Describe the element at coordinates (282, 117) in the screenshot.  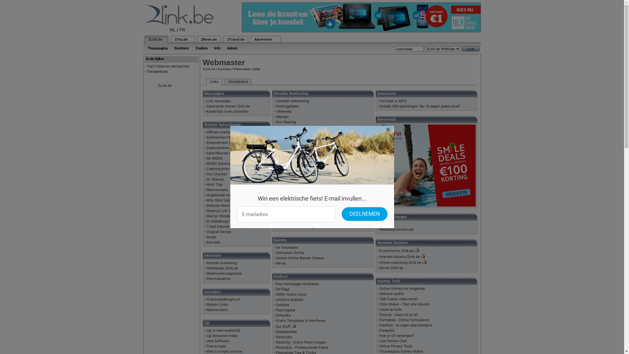
I see `4design` at that location.